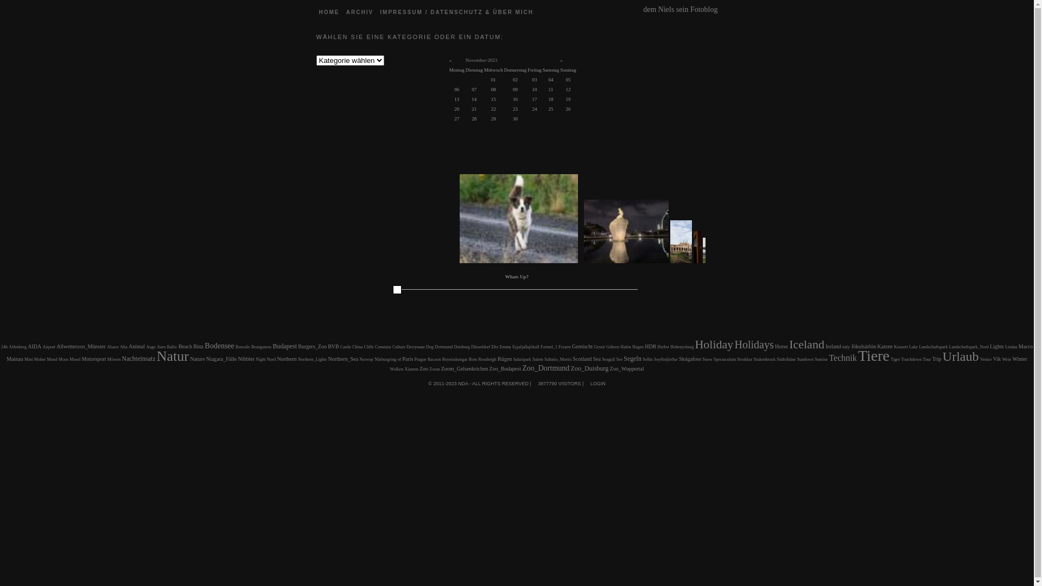 Image resolution: width=1042 pixels, height=586 pixels. I want to click on Derrynane, so click(416, 347).